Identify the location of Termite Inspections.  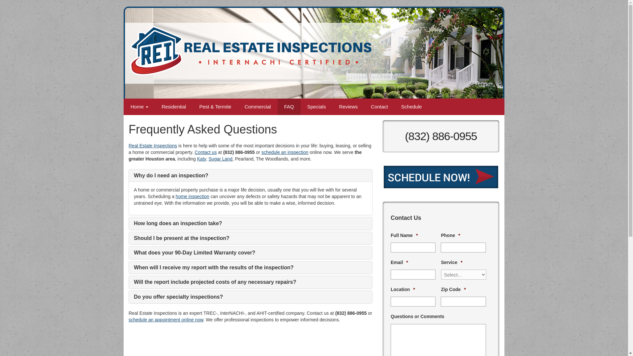
(215, 107).